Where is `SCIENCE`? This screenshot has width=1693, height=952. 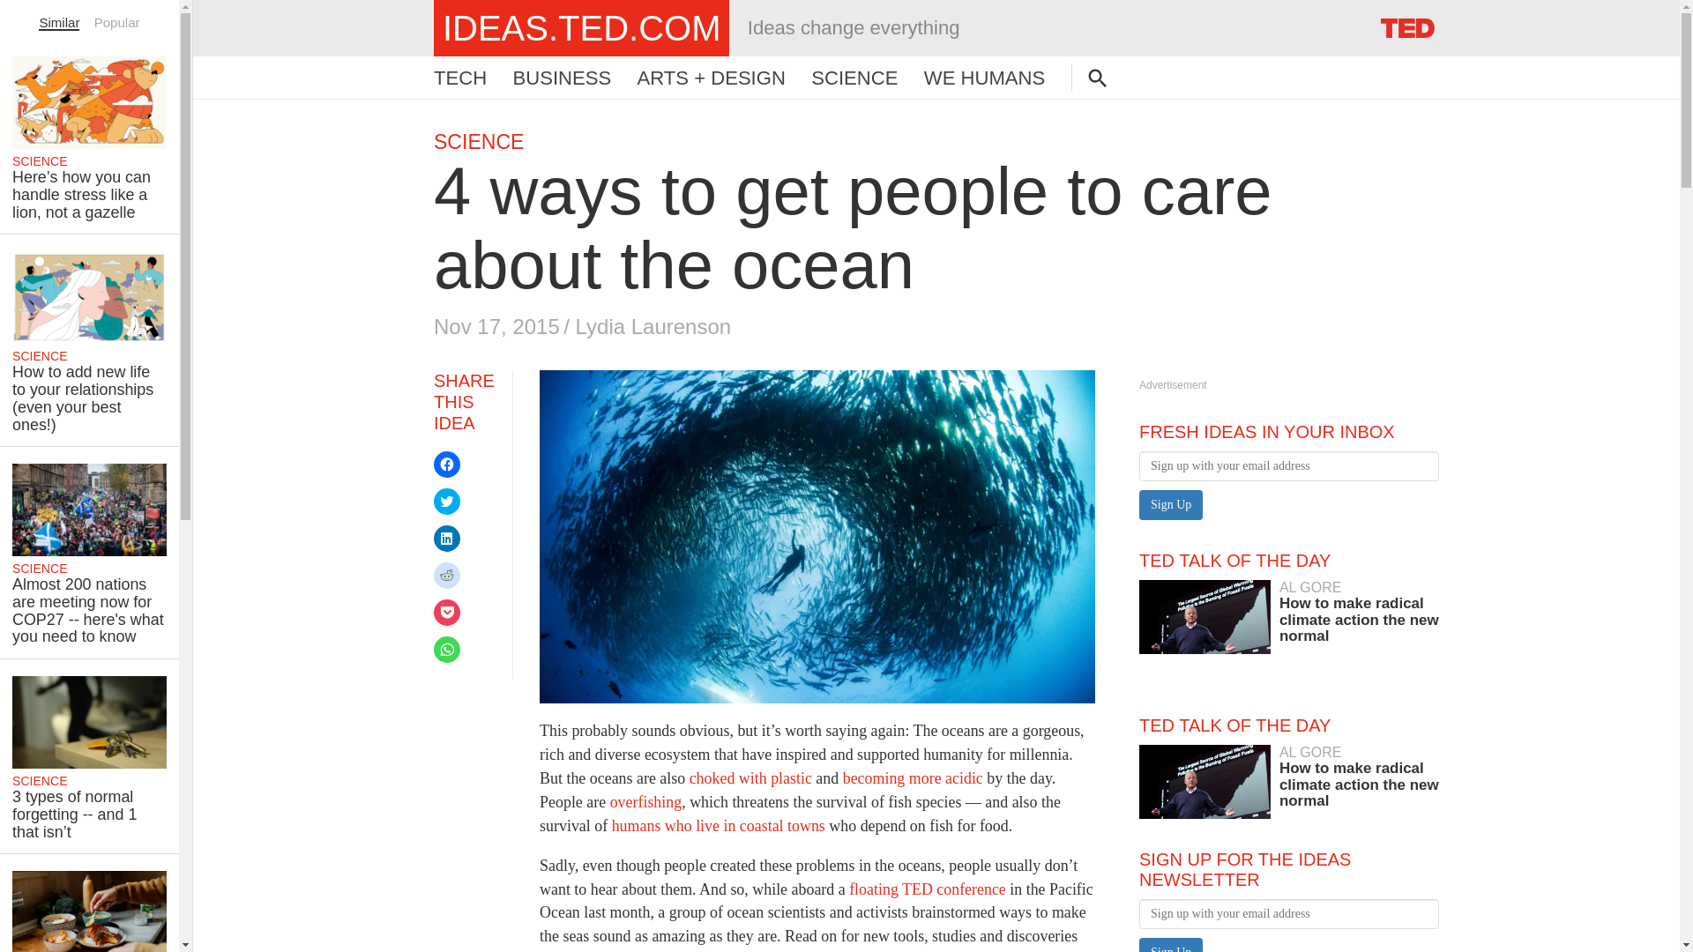 SCIENCE is located at coordinates (854, 78).